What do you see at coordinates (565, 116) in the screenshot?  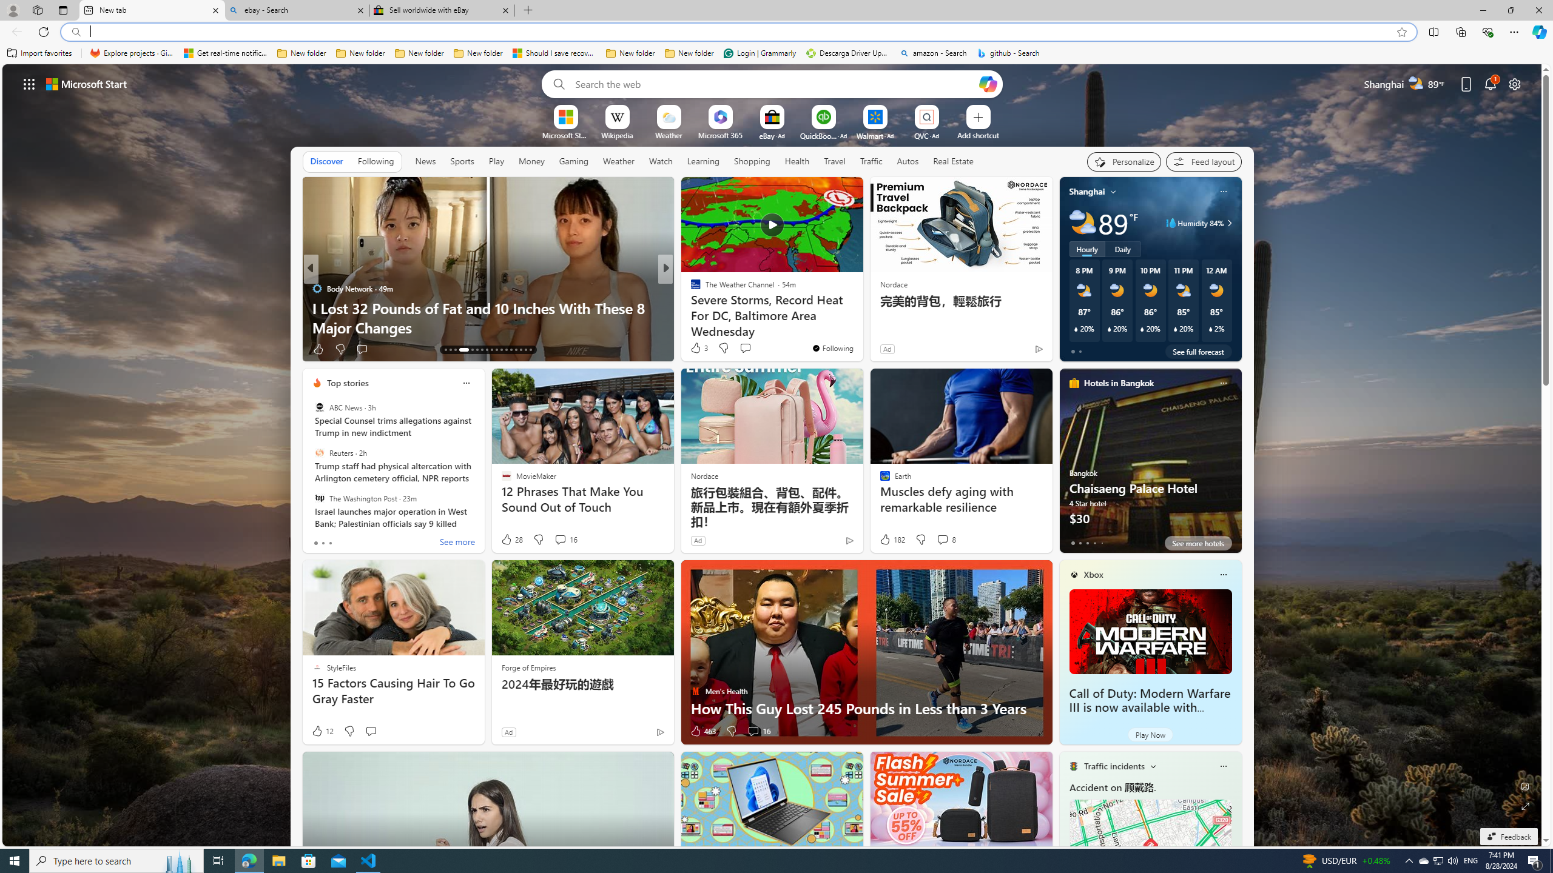 I see `To get missing image descriptions, open the context menu.` at bounding box center [565, 116].